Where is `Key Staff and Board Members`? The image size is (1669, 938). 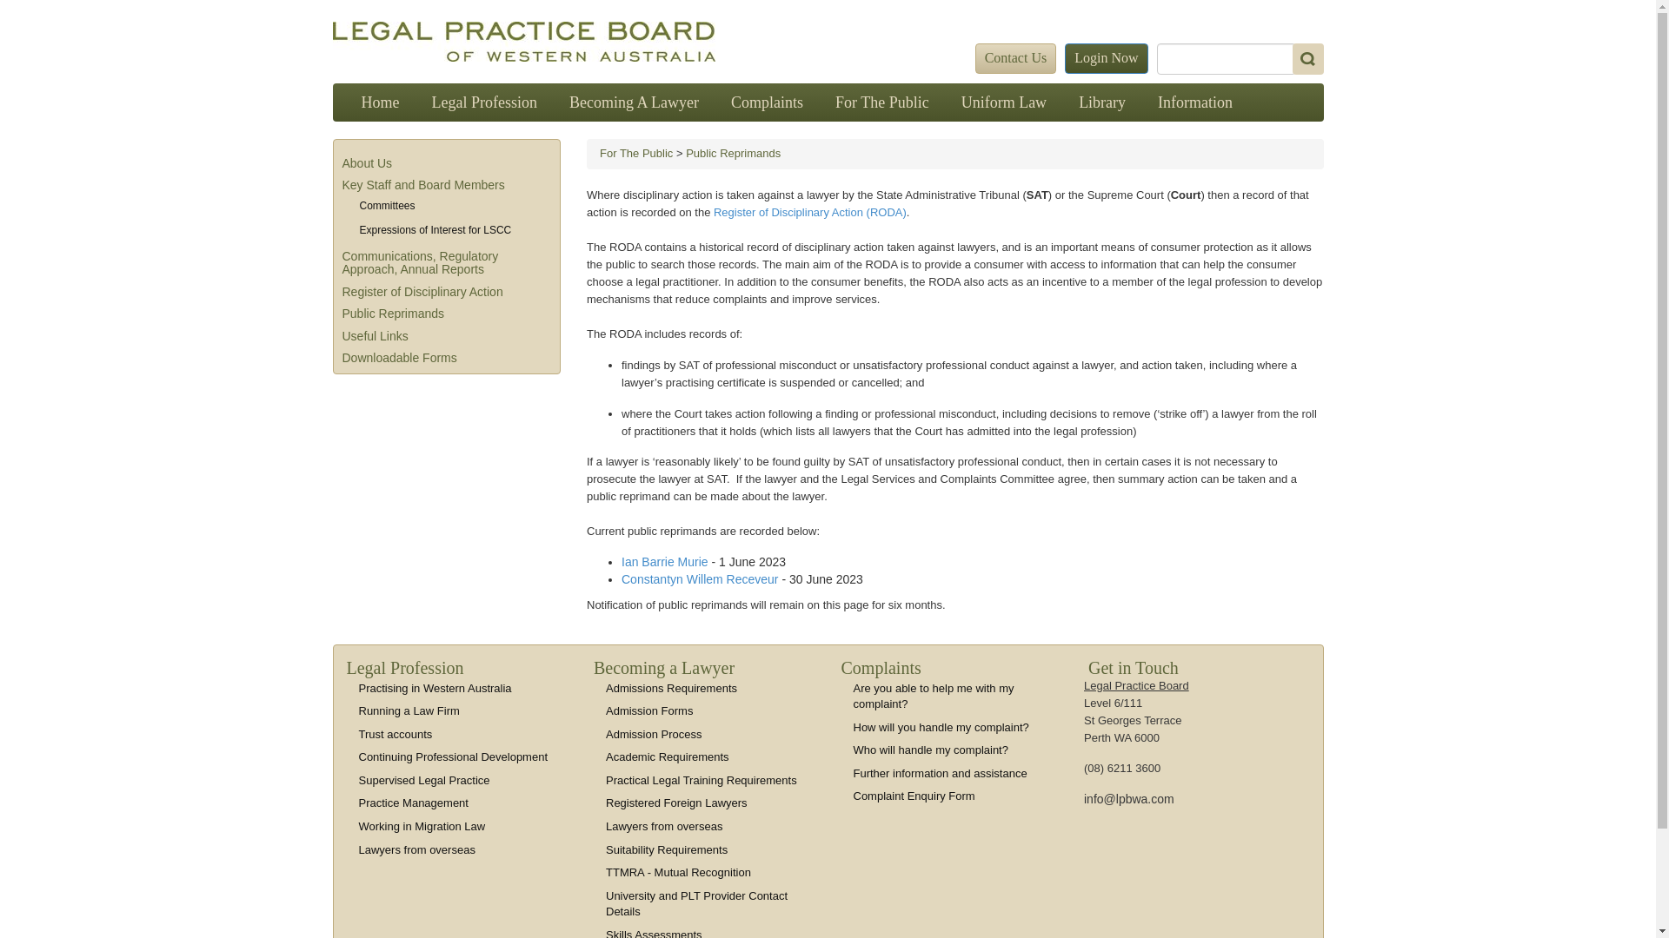 Key Staff and Board Members is located at coordinates (424, 185).